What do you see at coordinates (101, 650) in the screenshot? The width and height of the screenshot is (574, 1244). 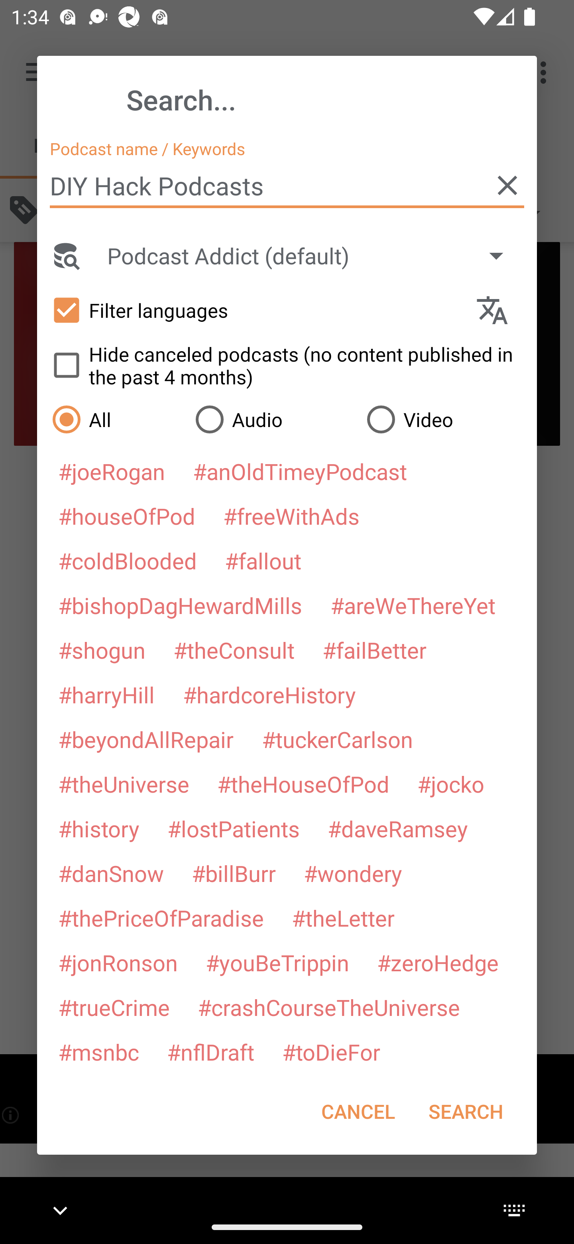 I see `#shogun` at bounding box center [101, 650].